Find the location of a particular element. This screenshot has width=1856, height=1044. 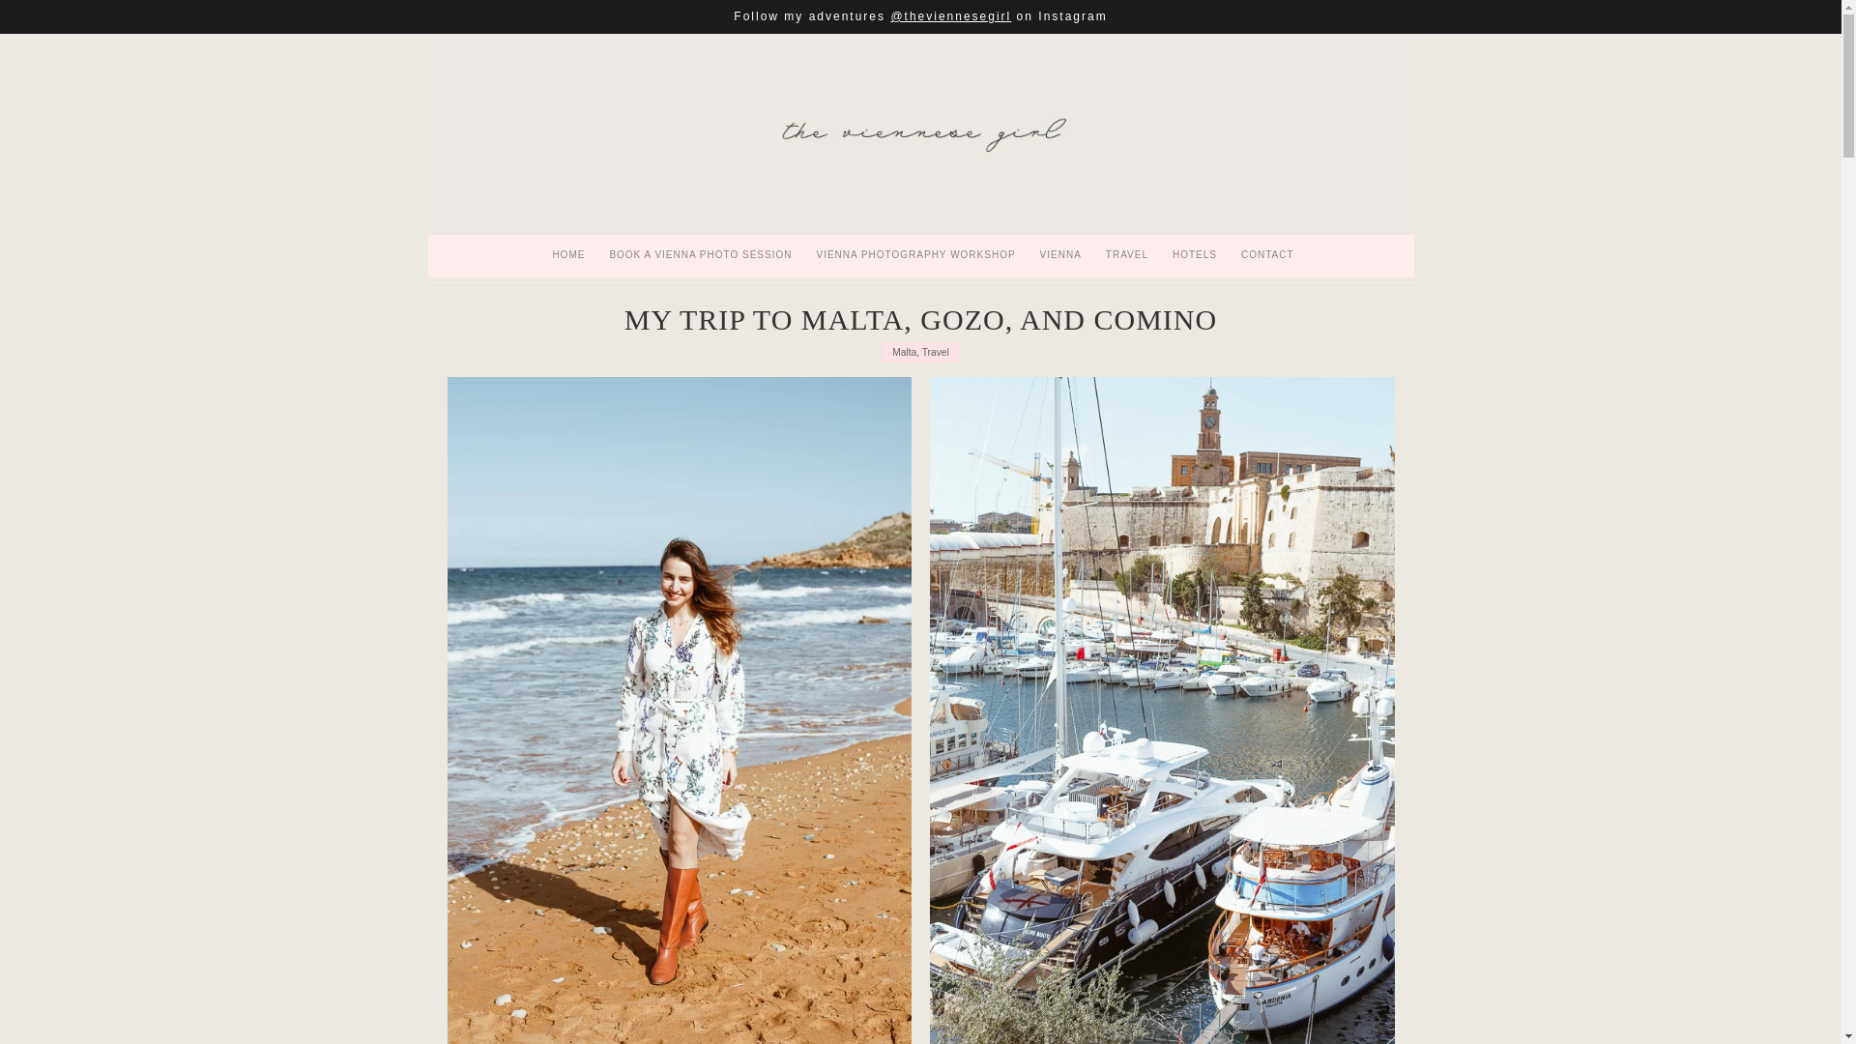

HOME is located at coordinates (568, 269).